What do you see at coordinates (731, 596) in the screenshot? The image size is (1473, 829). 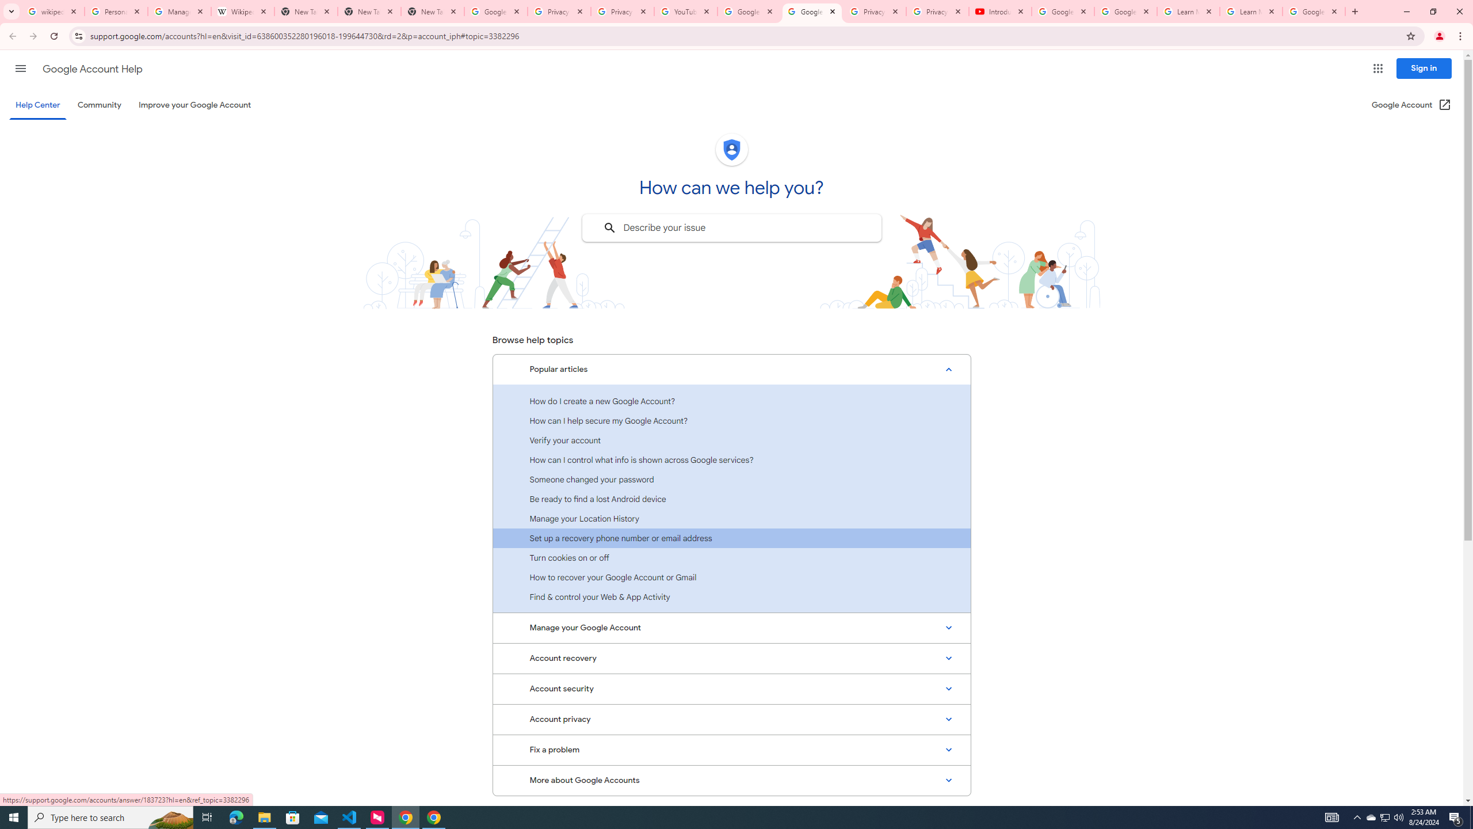 I see `Find & control your Web & App Activity` at bounding box center [731, 596].